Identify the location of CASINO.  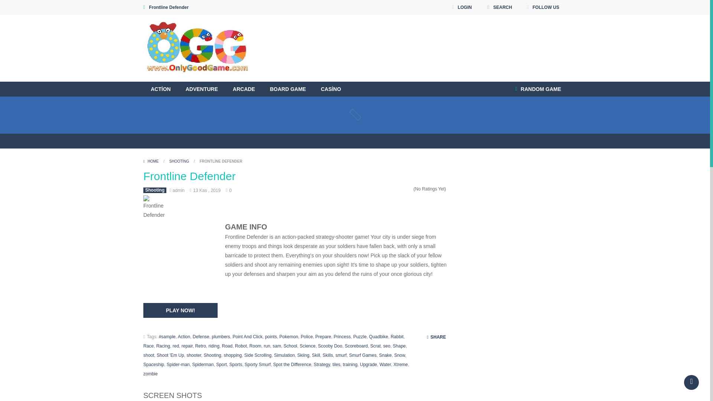
(331, 89).